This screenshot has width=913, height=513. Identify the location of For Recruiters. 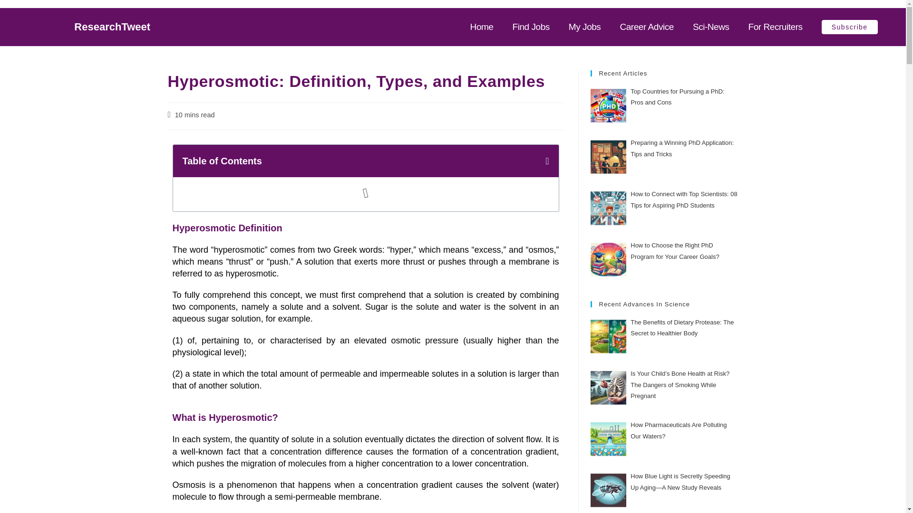
(775, 27).